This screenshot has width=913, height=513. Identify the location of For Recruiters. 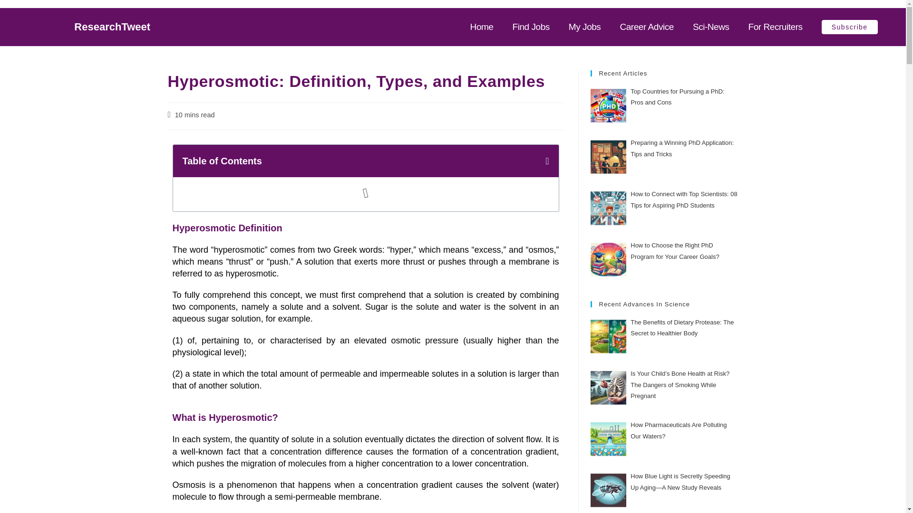
(775, 27).